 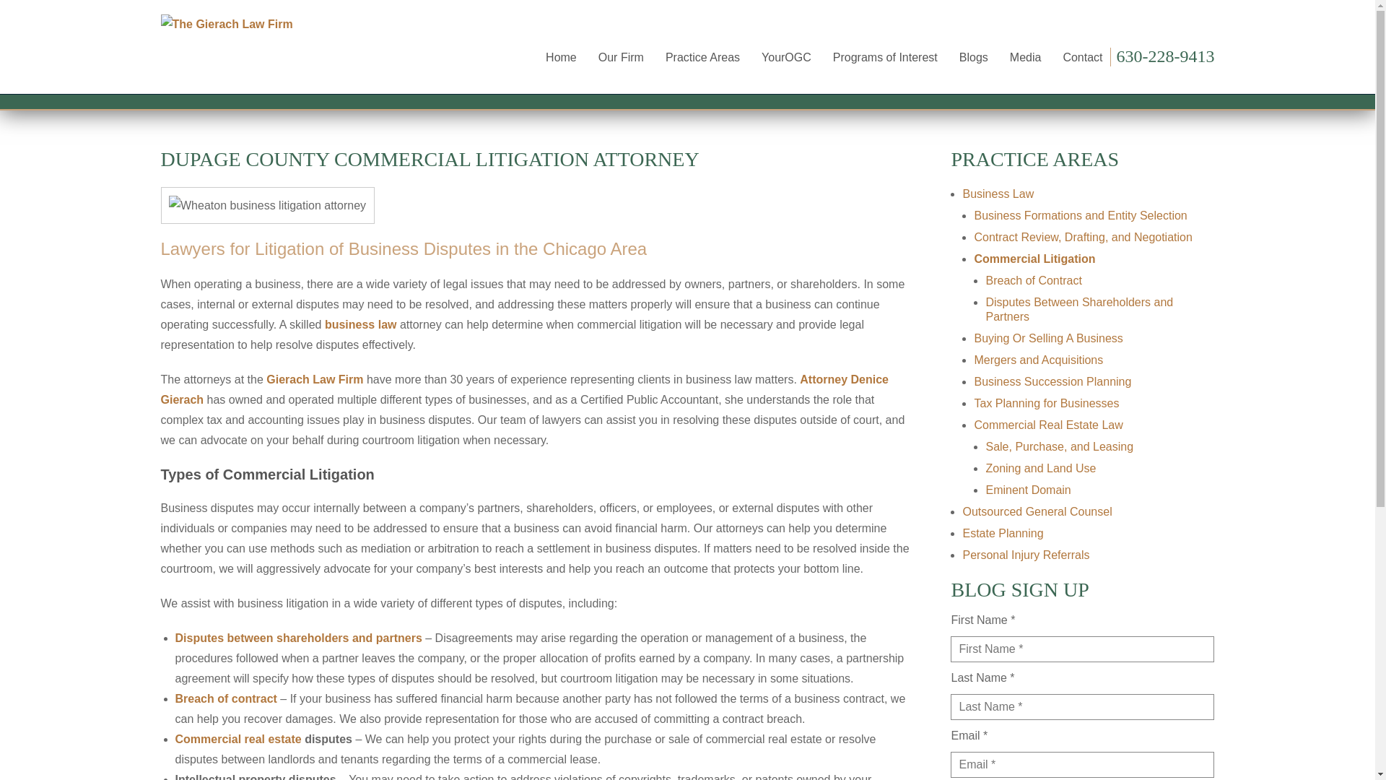 I want to click on Our Firm, so click(x=621, y=57).